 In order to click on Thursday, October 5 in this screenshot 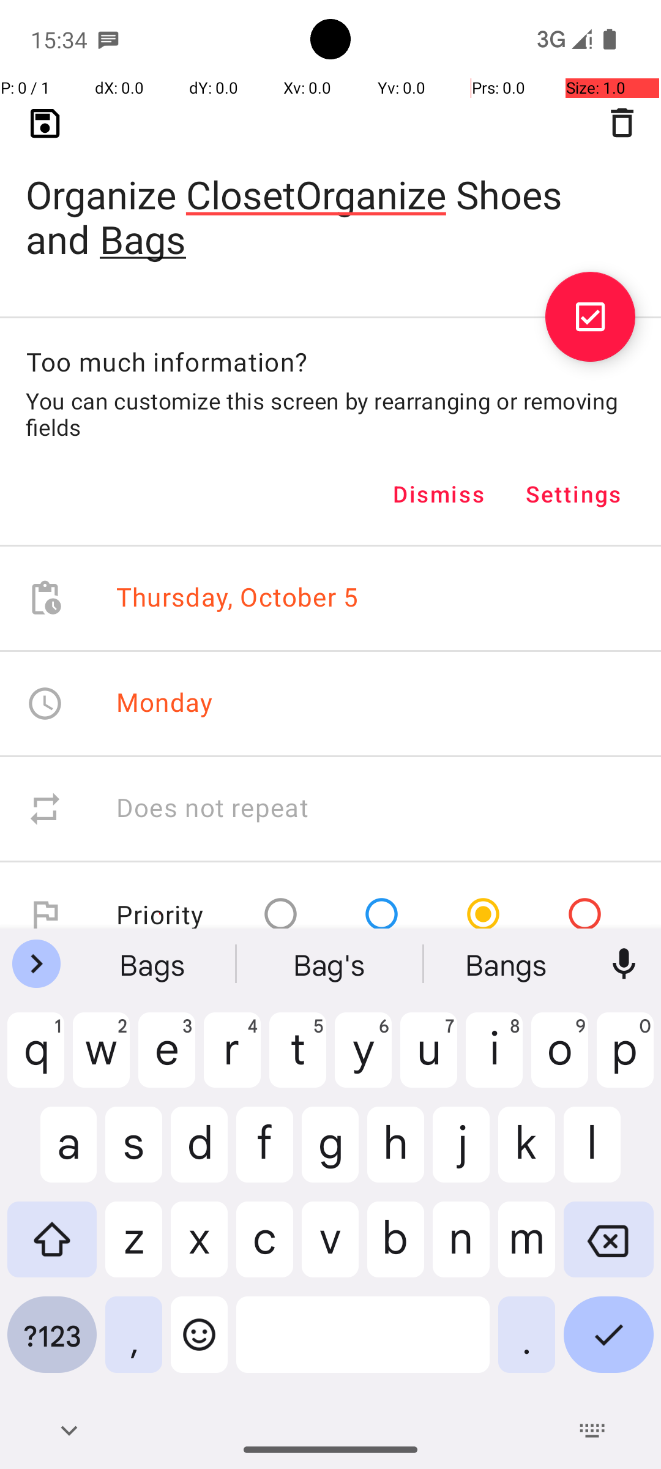, I will do `click(237, 599)`.